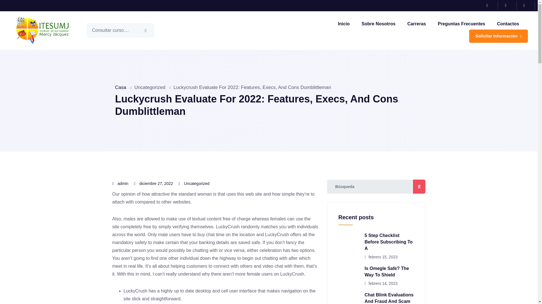 Image resolution: width=542 pixels, height=304 pixels. Describe the element at coordinates (388, 242) in the screenshot. I see `5 Step Checklist Before Subscribing To A` at that location.